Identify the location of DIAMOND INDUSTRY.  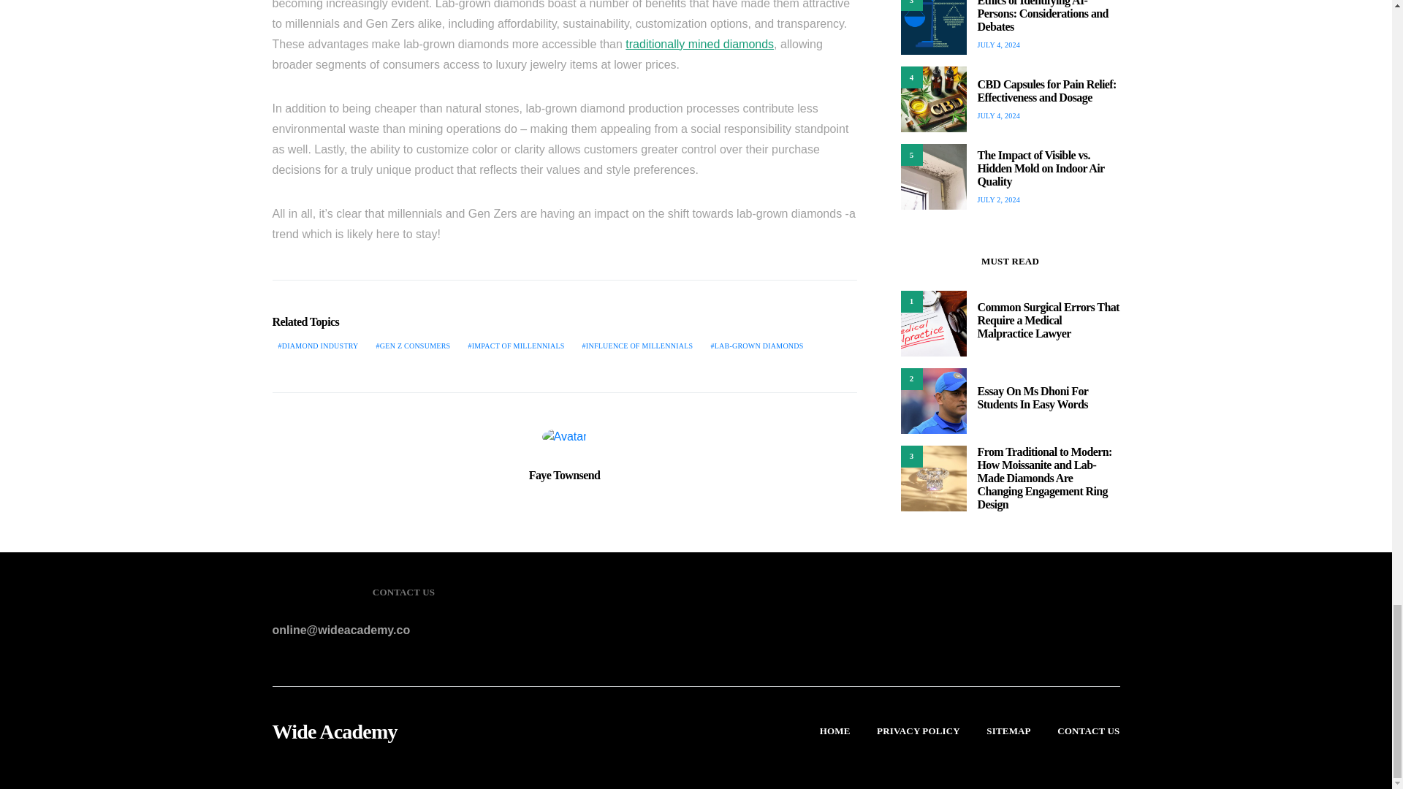
(317, 345).